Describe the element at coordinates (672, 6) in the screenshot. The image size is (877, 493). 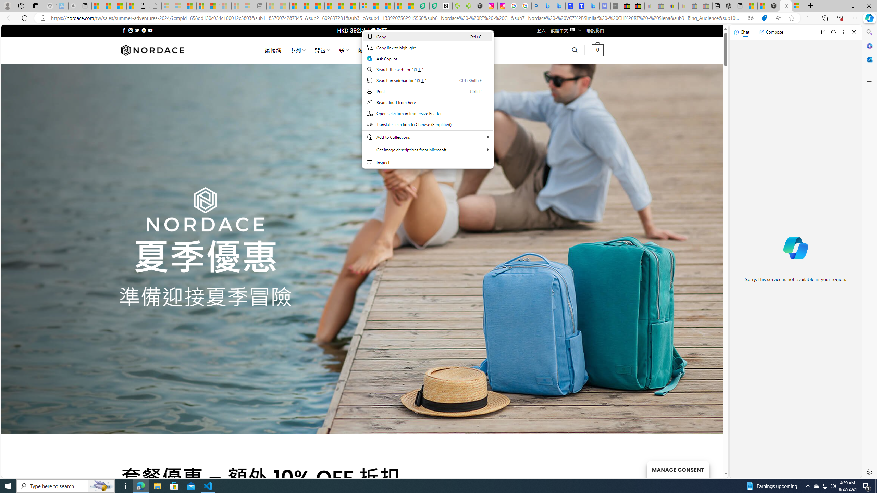
I see `Threats and offensive language policy | eBay` at that location.